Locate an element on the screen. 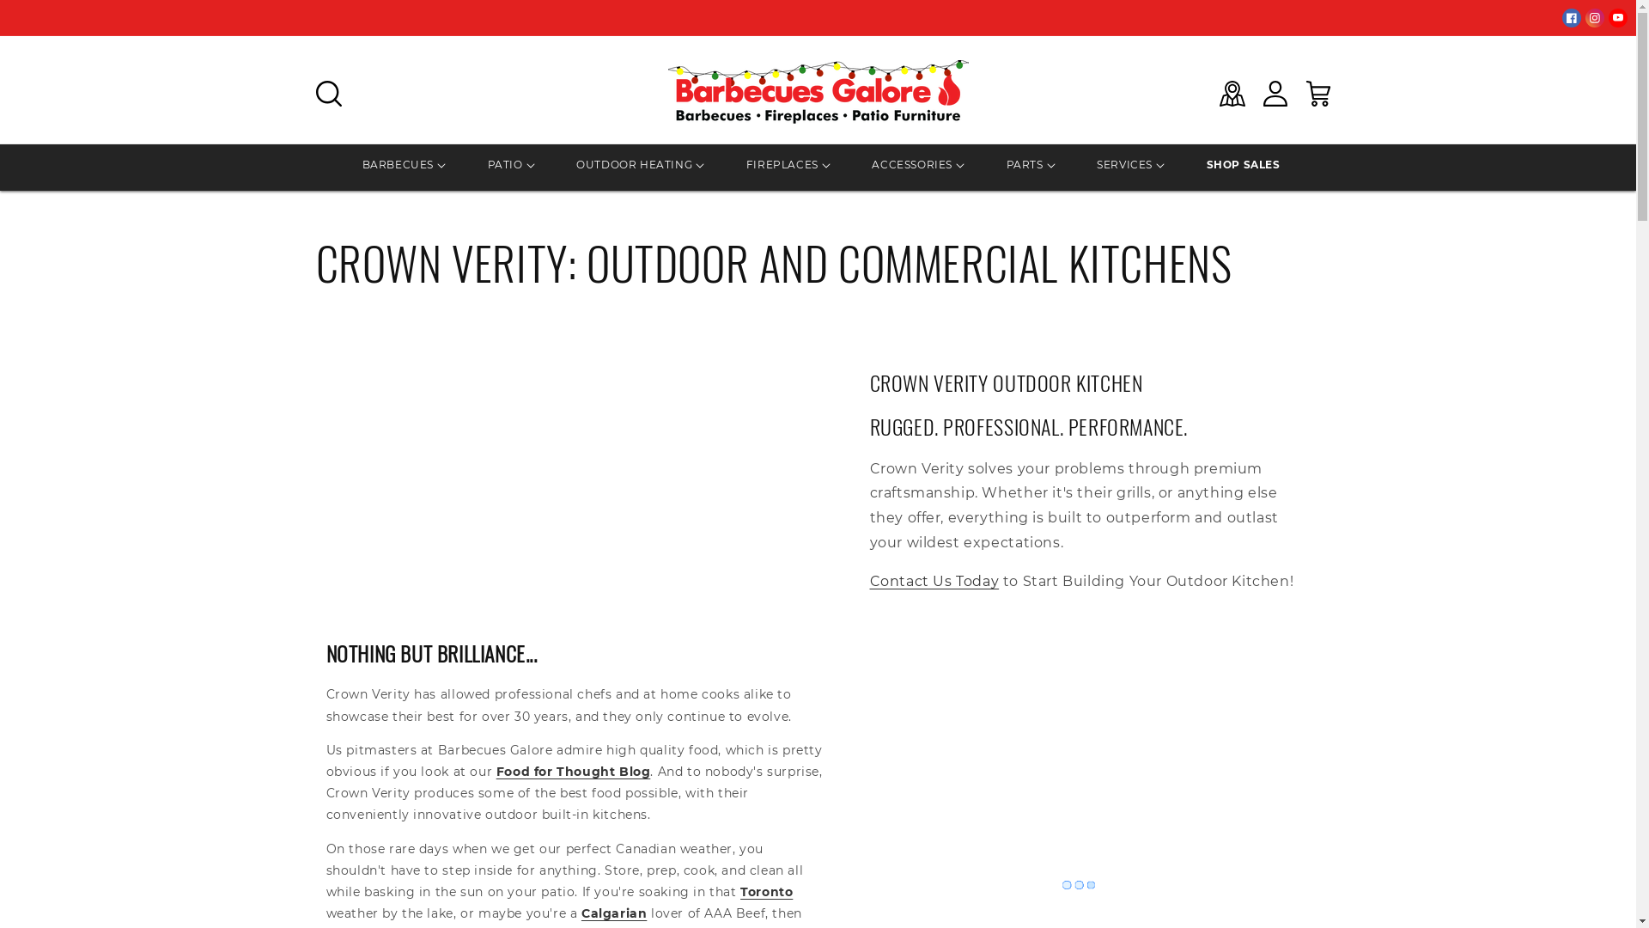 The width and height of the screenshot is (1649, 928). Calgarian is located at coordinates (614, 913).